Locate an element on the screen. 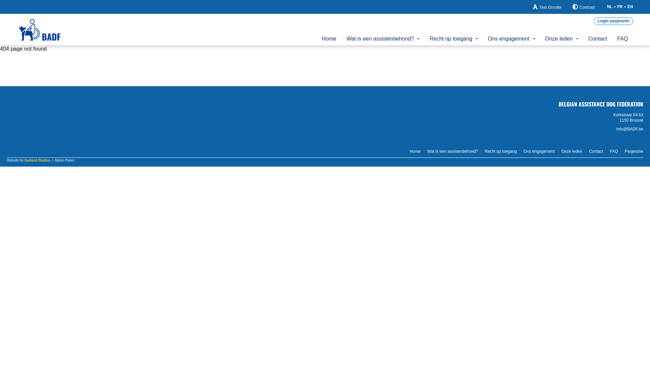 This screenshot has height=365, width=650. Recht op toegang is located at coordinates (454, 39).